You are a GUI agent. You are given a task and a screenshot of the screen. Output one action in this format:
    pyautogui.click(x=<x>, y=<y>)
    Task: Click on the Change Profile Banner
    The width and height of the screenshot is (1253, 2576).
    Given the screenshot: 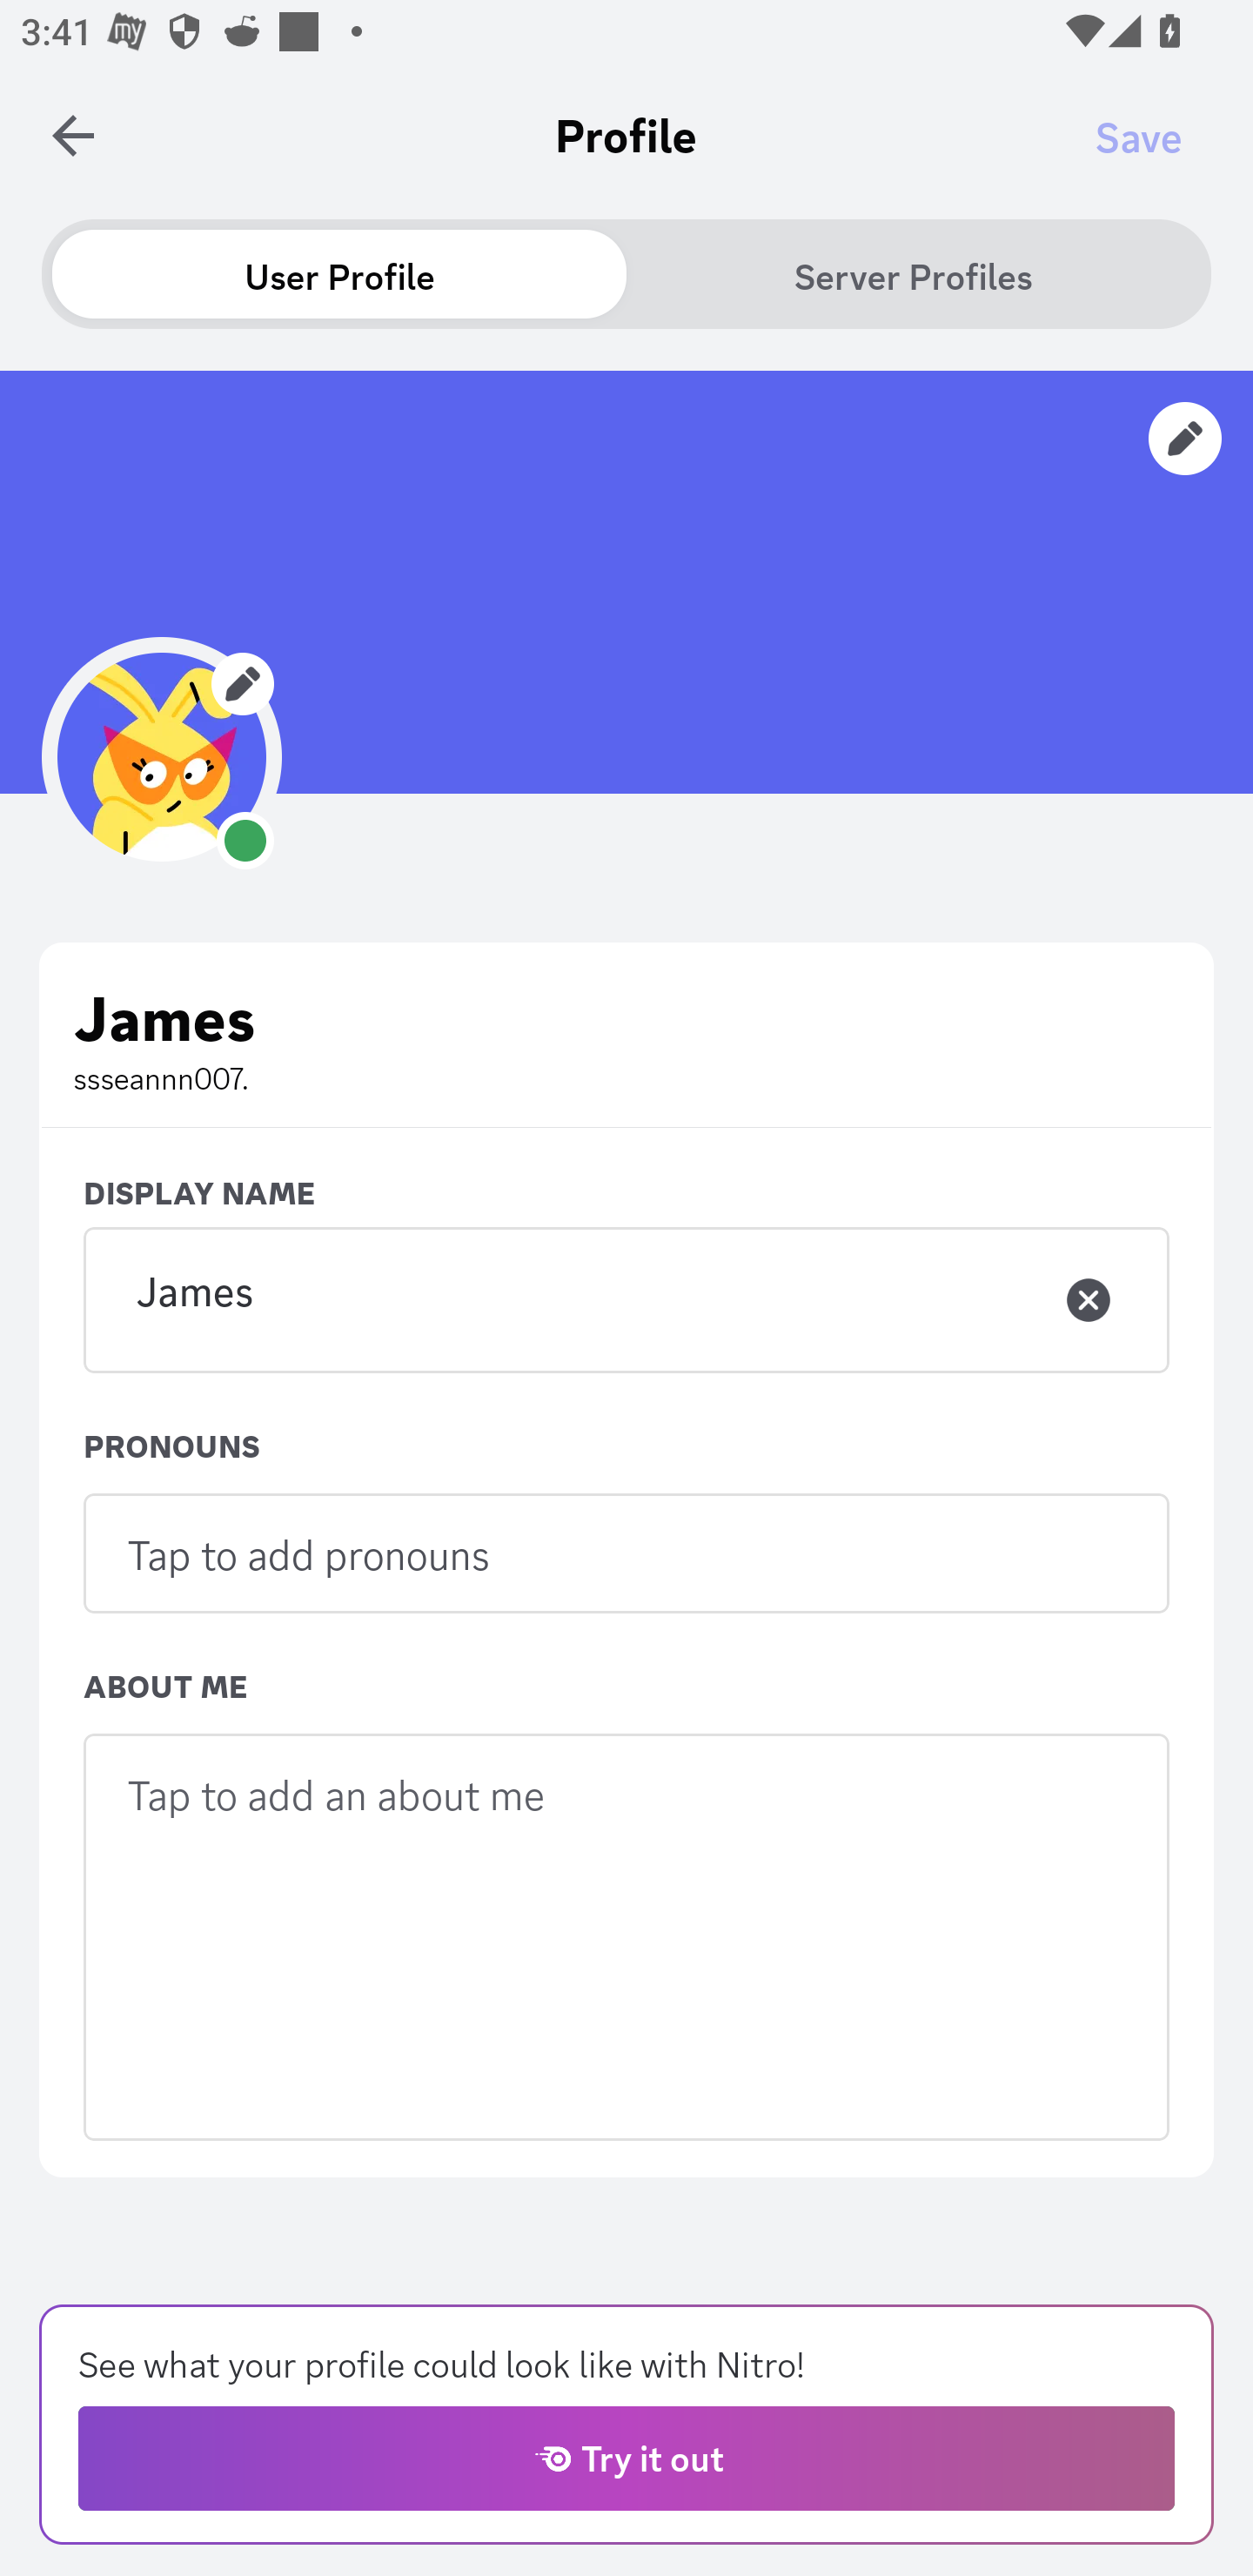 What is the action you would take?
    pyautogui.click(x=626, y=581)
    